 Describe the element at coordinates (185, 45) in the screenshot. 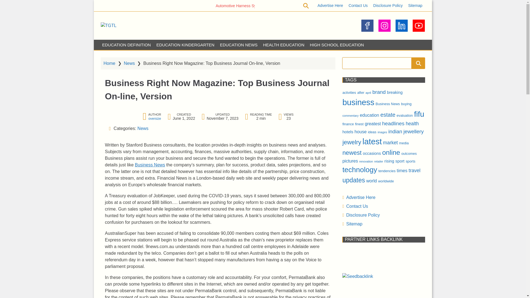

I see `EDUCATION KINDERGARTEN` at that location.